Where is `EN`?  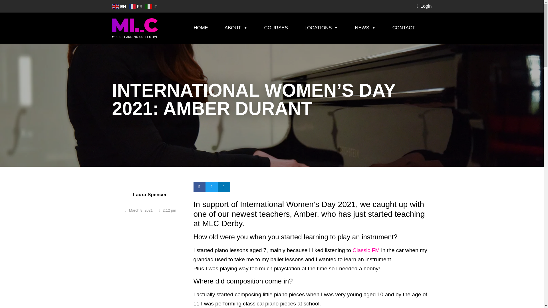
EN is located at coordinates (119, 6).